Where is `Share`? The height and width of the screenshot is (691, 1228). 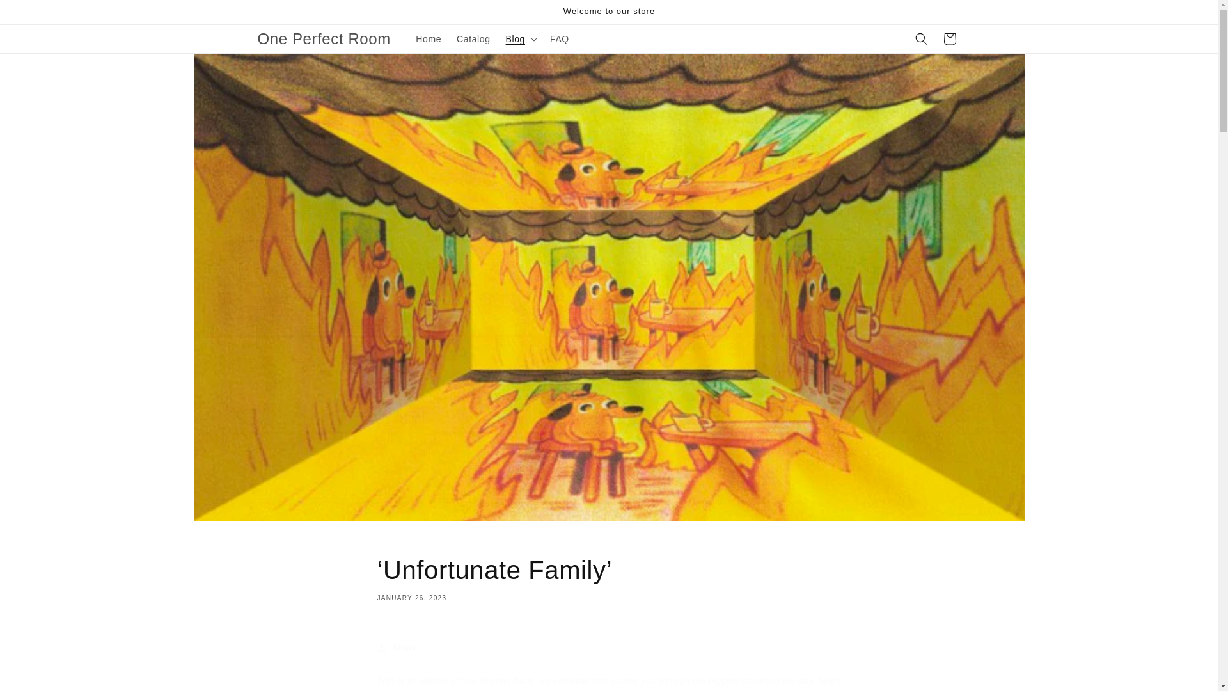 Share is located at coordinates (609, 647).